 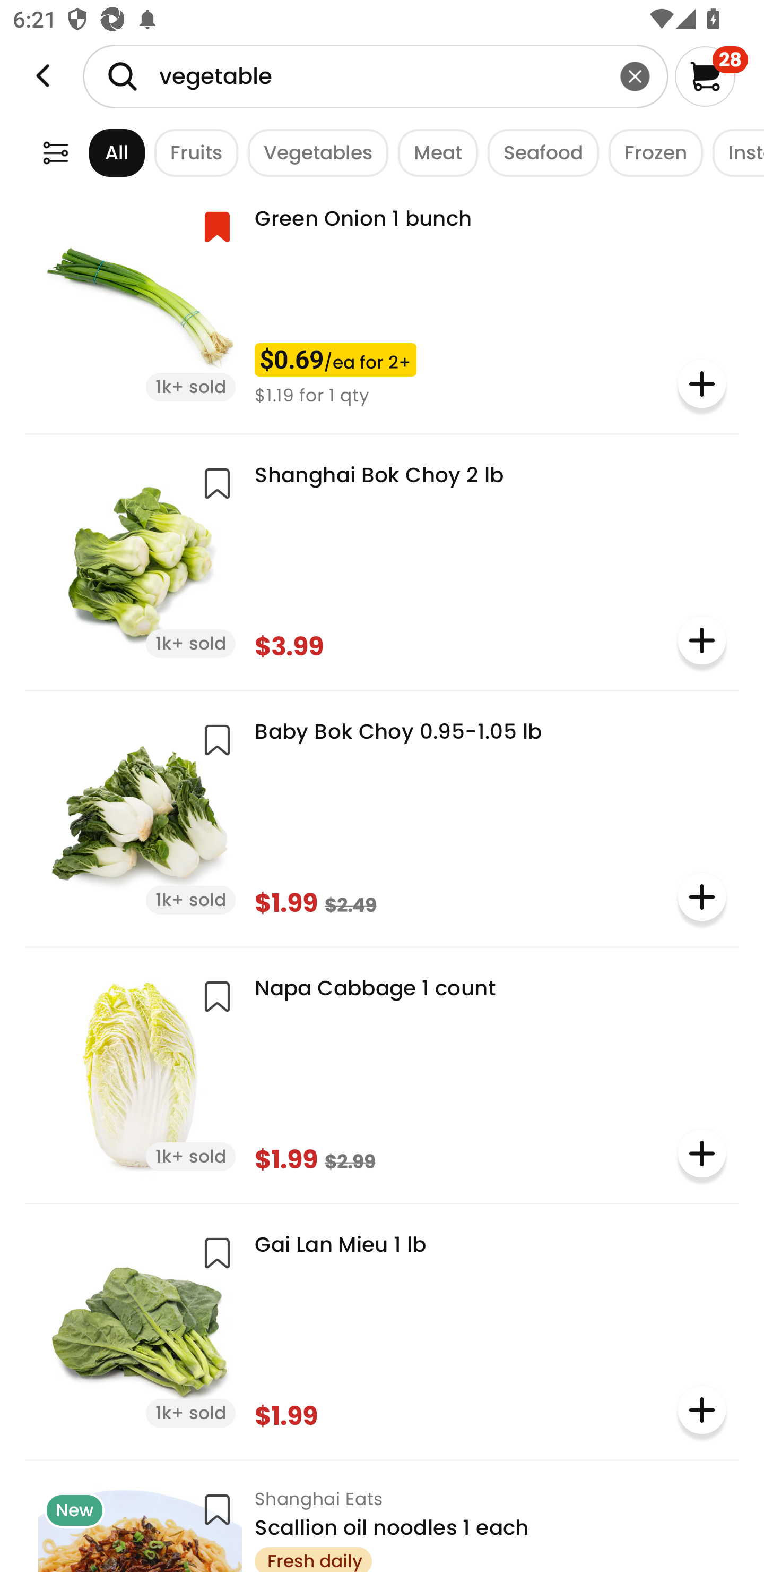 What do you see at coordinates (433, 152) in the screenshot?
I see `Meat` at bounding box center [433, 152].